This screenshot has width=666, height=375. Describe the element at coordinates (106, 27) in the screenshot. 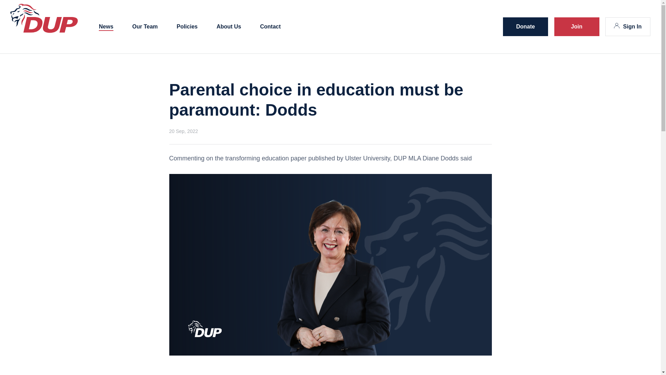

I see `News` at that location.